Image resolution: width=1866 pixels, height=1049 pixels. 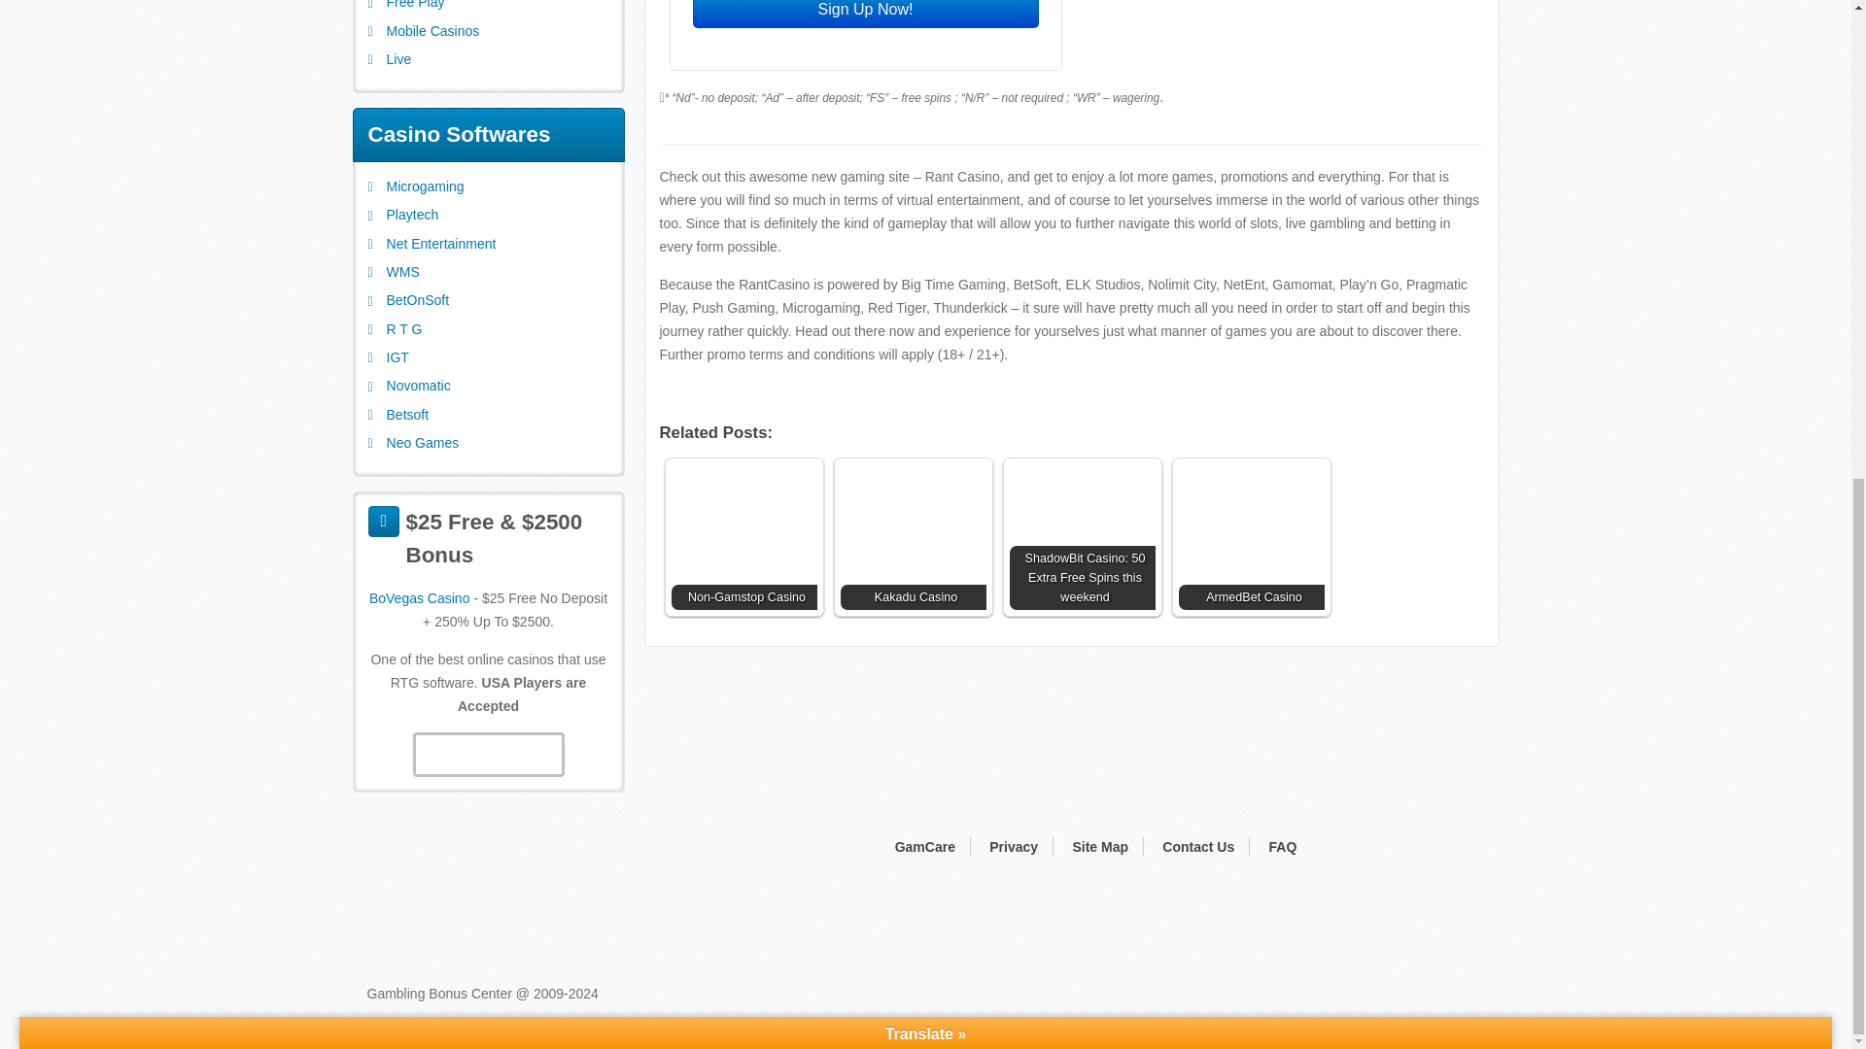 I want to click on Non-Gamstop Casino, so click(x=743, y=536).